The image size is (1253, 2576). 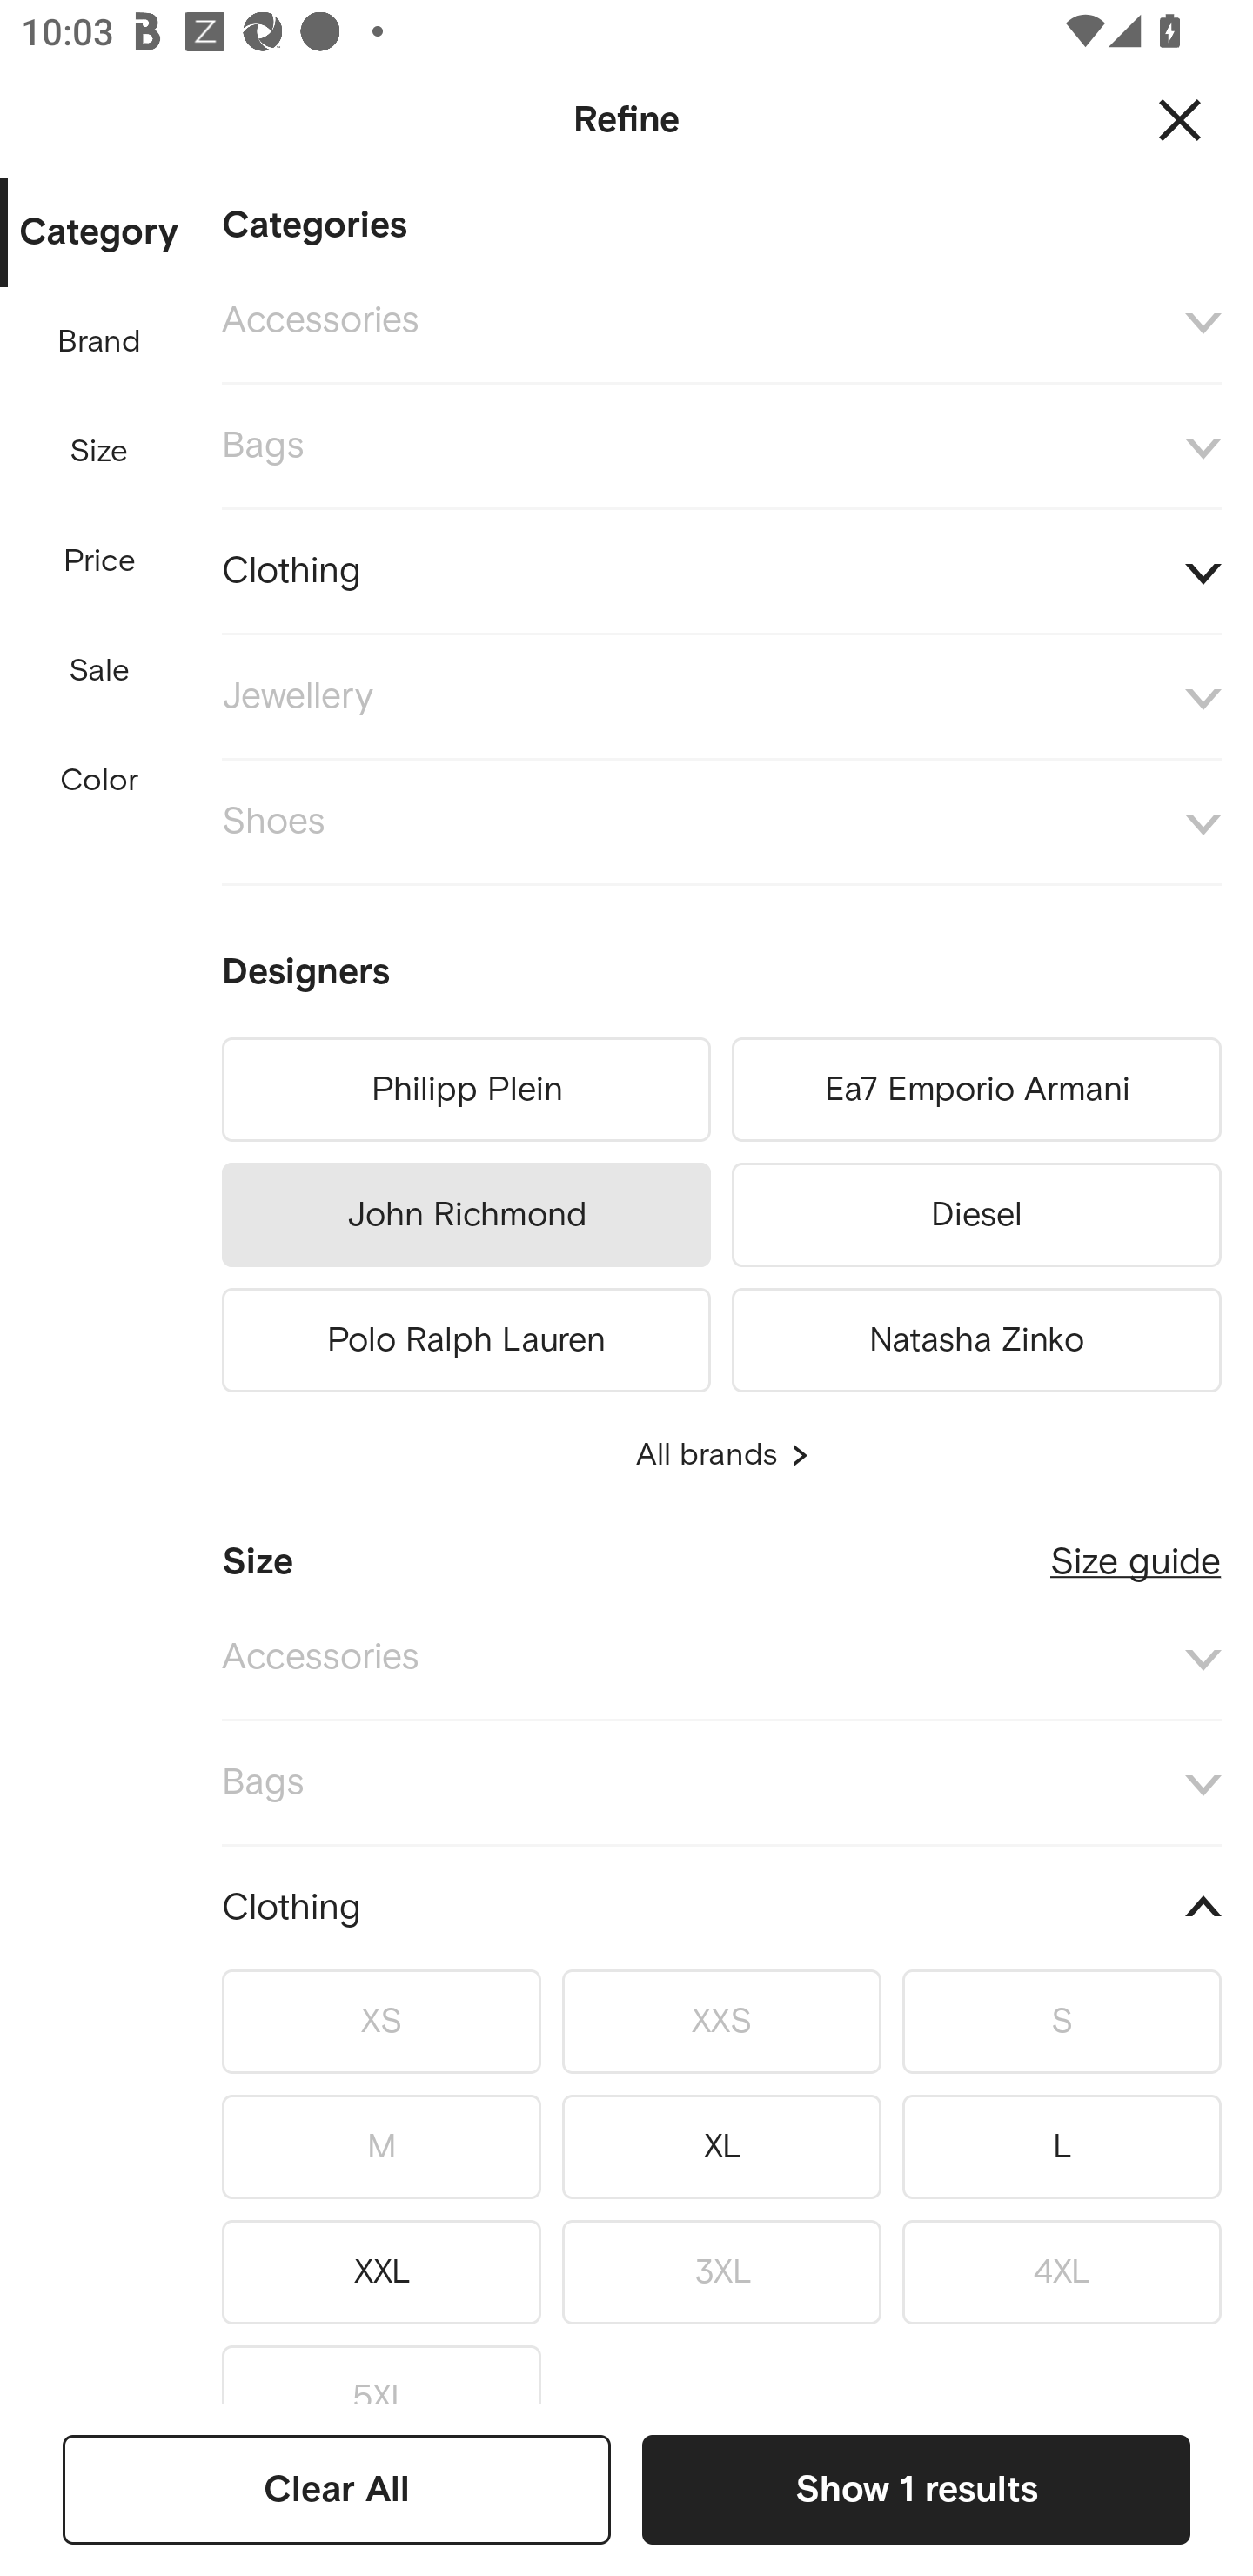 What do you see at coordinates (337, 2489) in the screenshot?
I see `Clear All` at bounding box center [337, 2489].